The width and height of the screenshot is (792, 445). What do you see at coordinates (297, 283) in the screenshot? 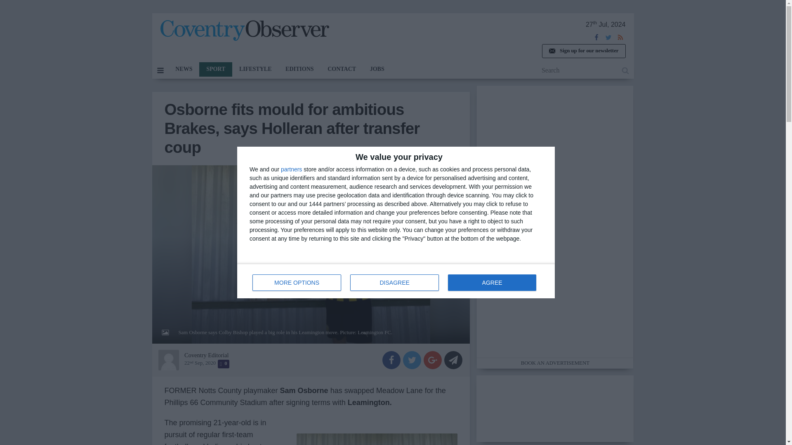
I see `MORE OPTIONS` at bounding box center [297, 283].